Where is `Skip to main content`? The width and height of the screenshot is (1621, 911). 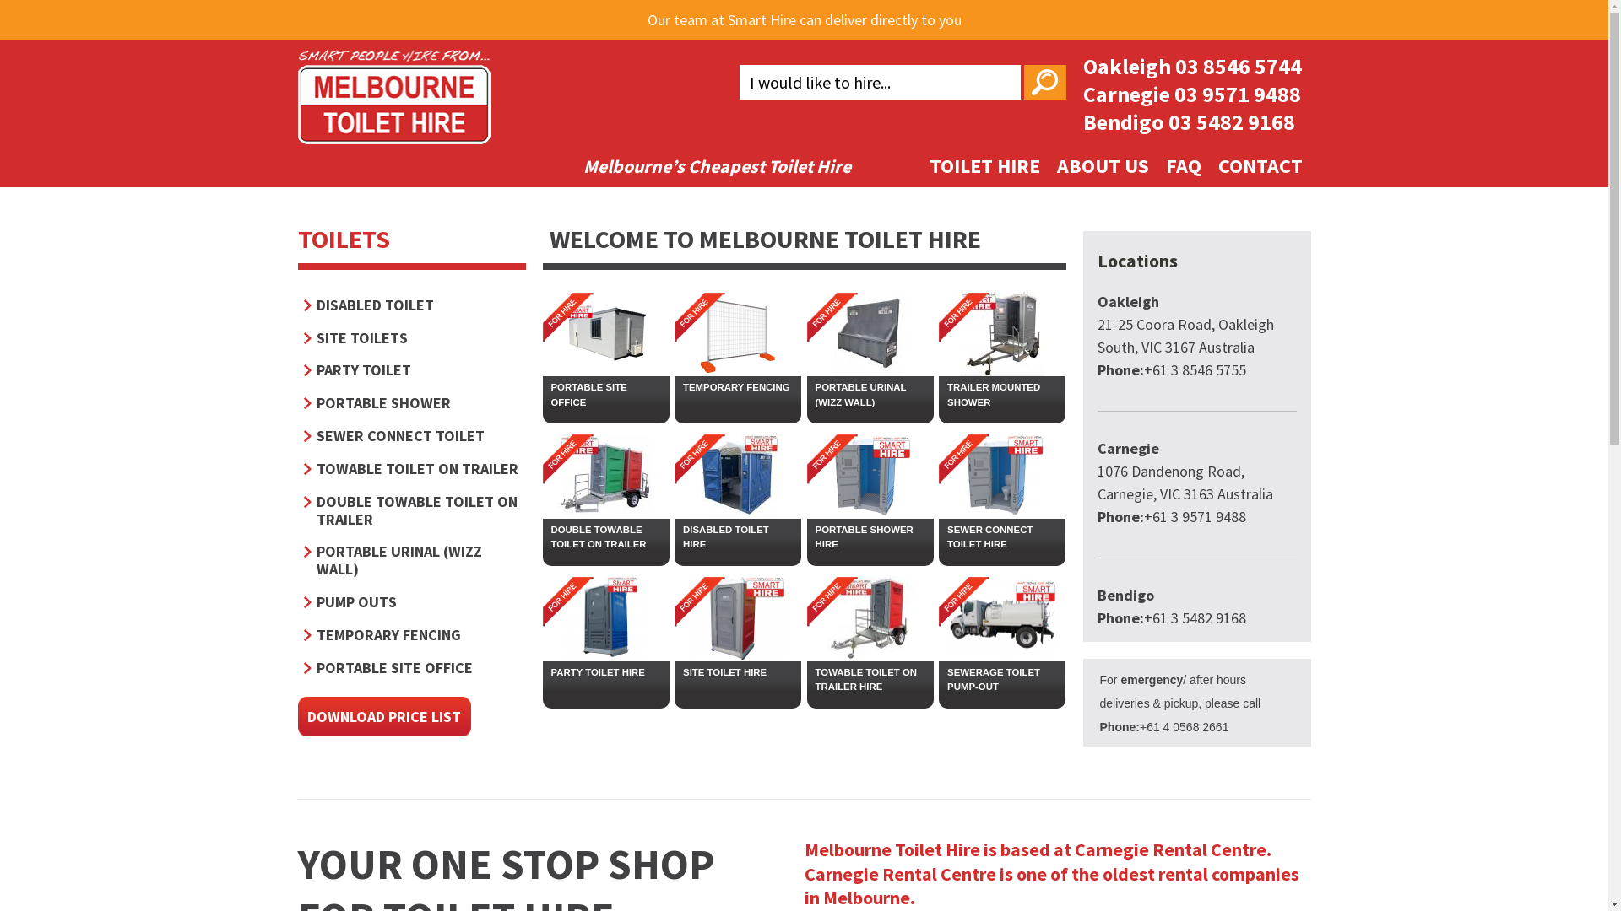
Skip to main content is located at coordinates (758, 2).